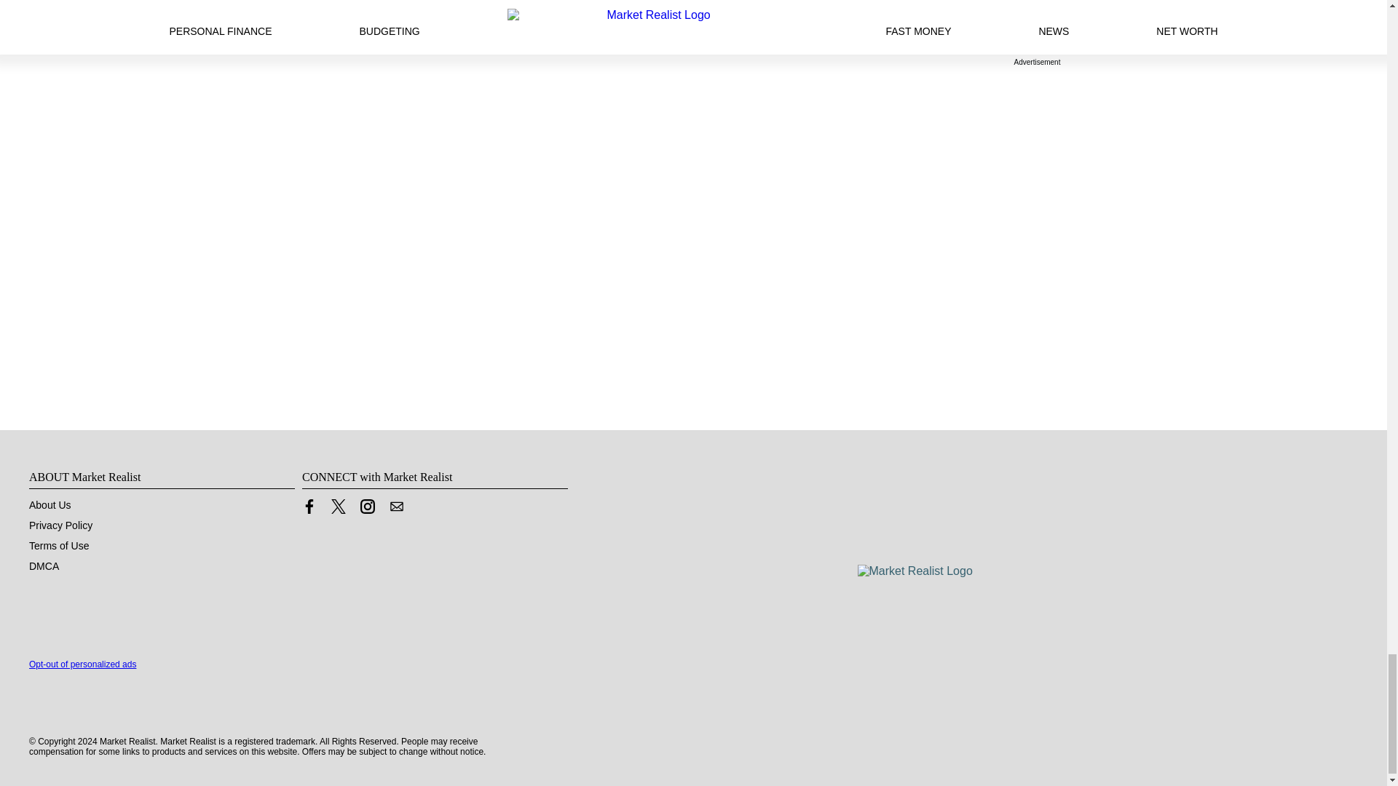  I want to click on Contact us by Email, so click(396, 509).